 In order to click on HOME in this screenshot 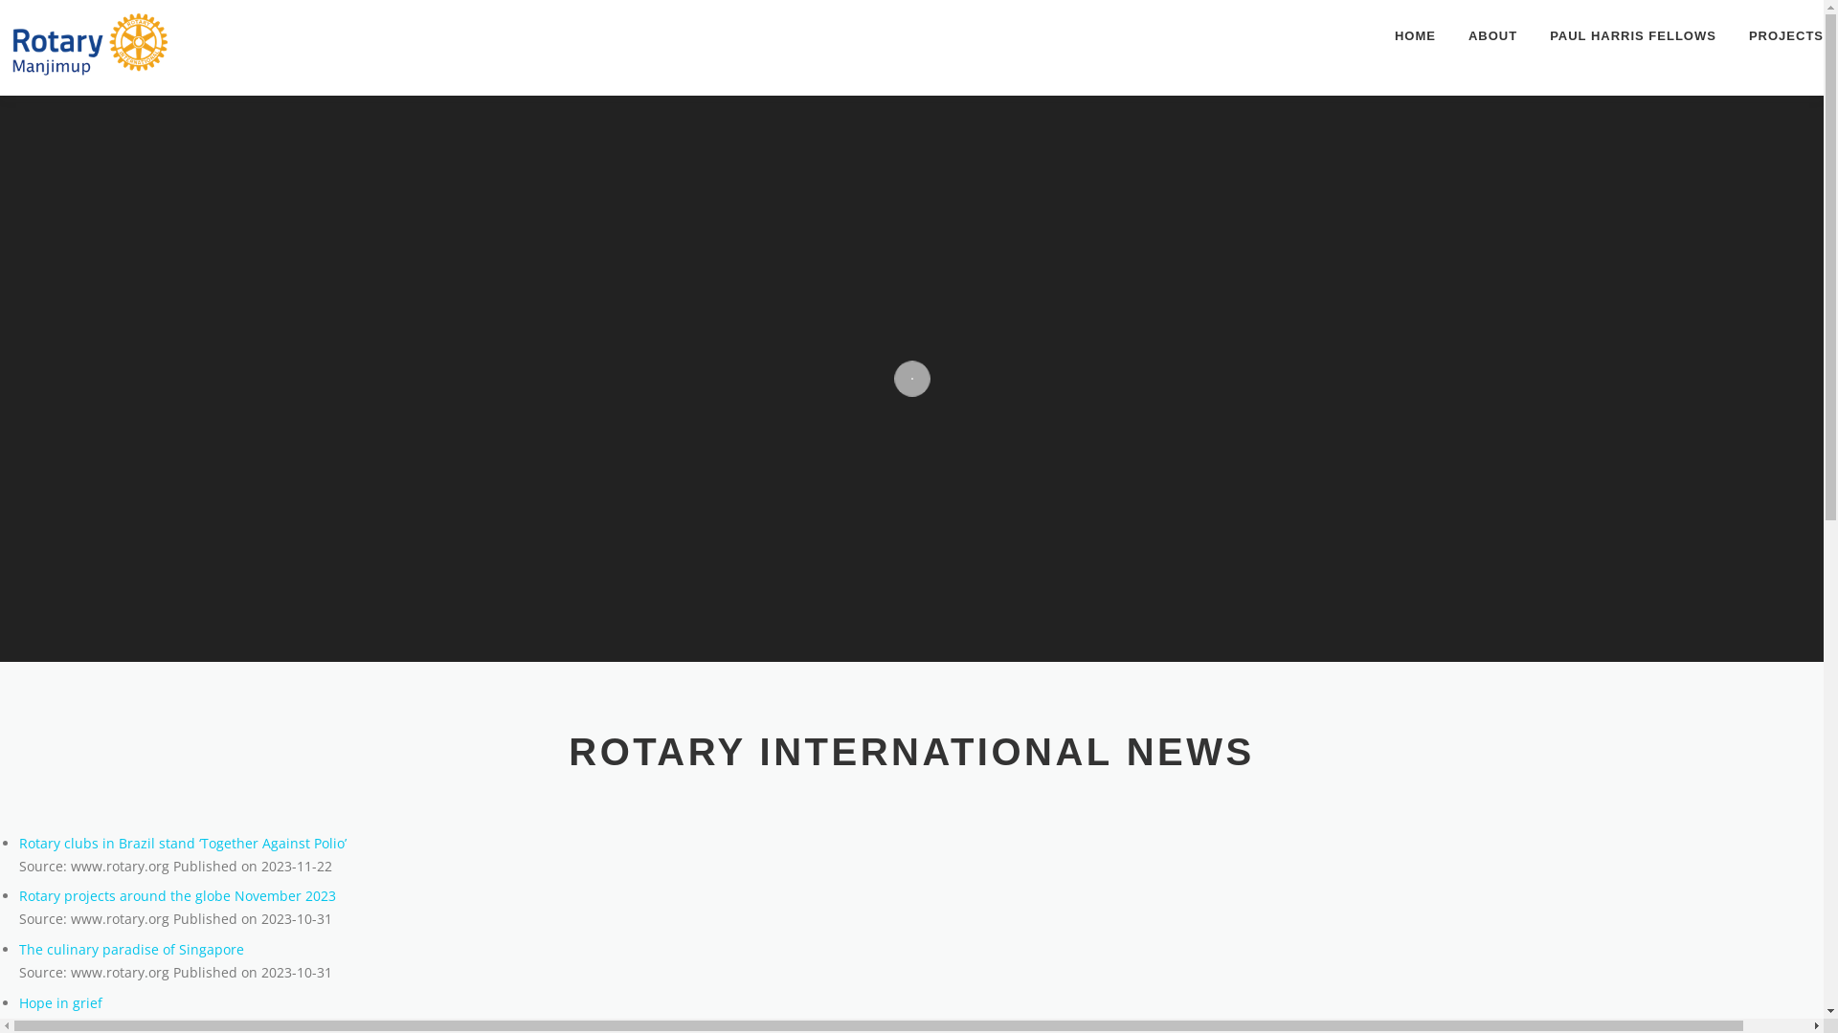, I will do `click(1415, 36)`.